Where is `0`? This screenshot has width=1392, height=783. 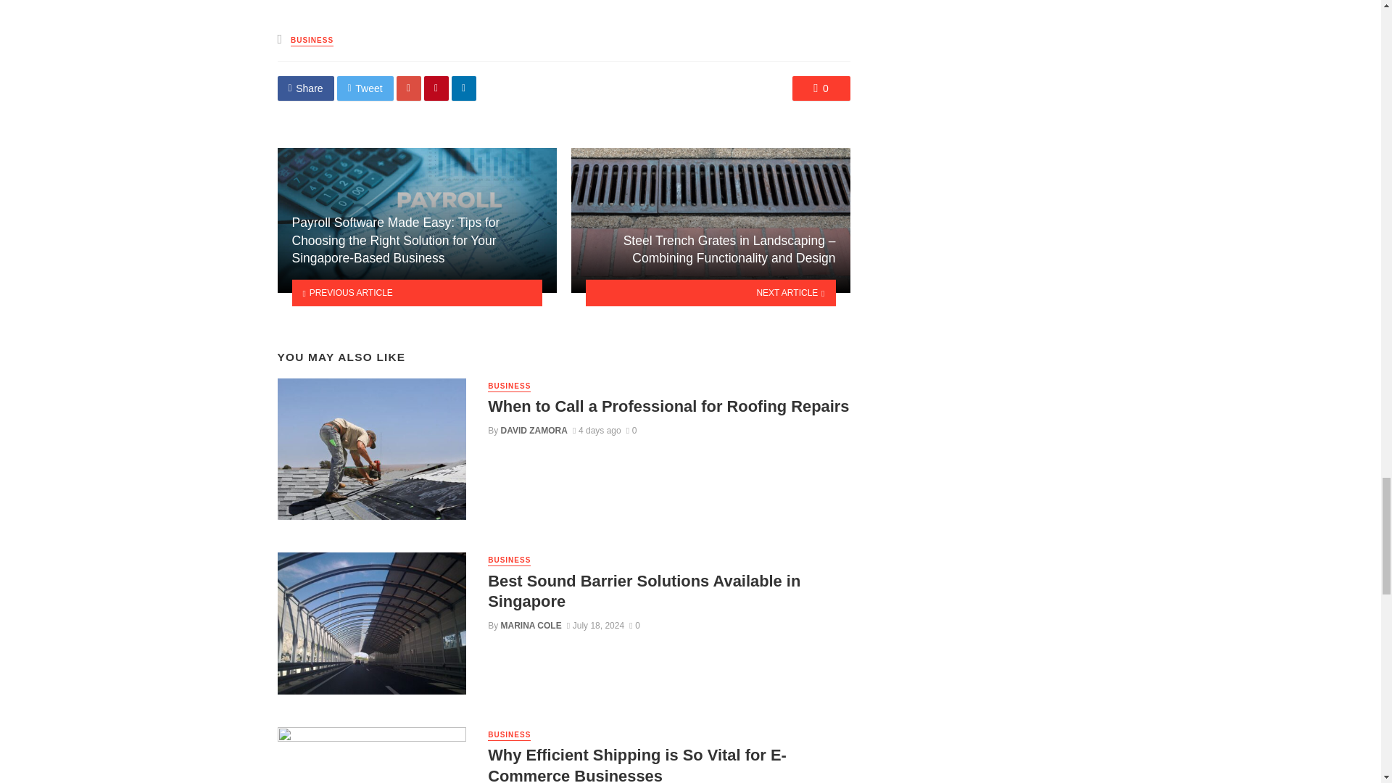 0 is located at coordinates (632, 431).